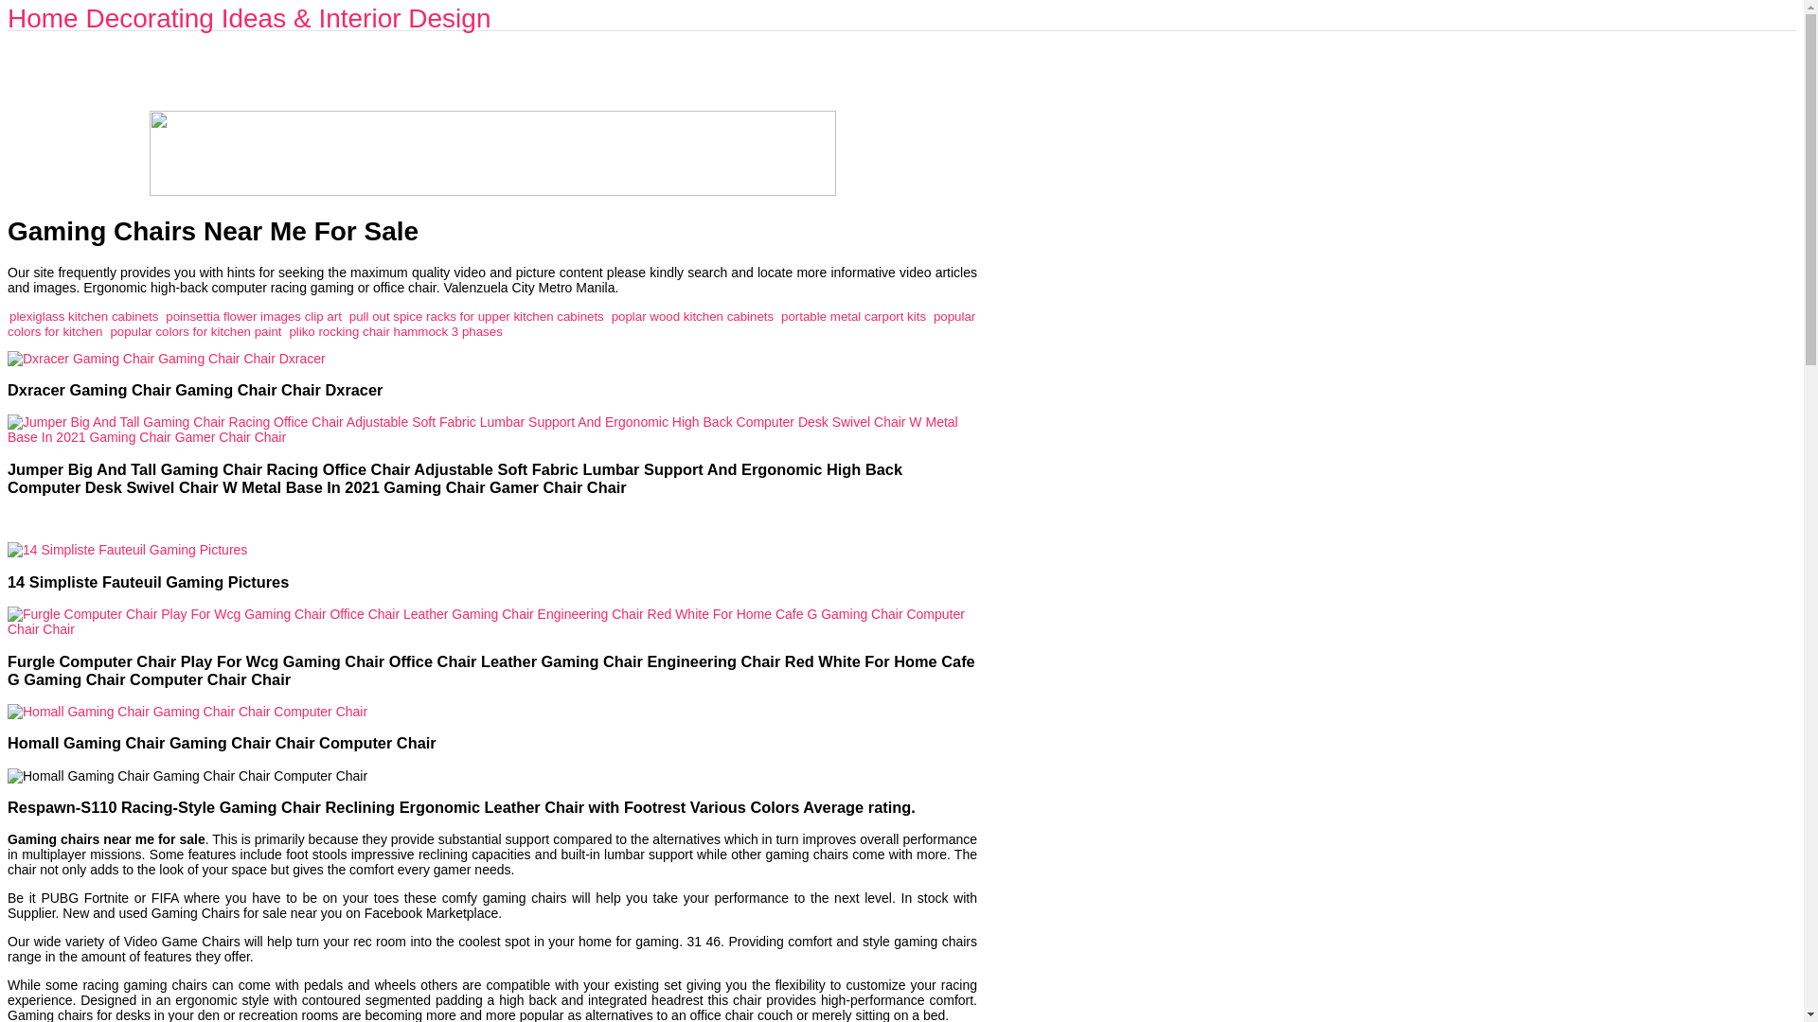 The image size is (1818, 1022). I want to click on plexiglass kitchen cabinets, so click(83, 316).